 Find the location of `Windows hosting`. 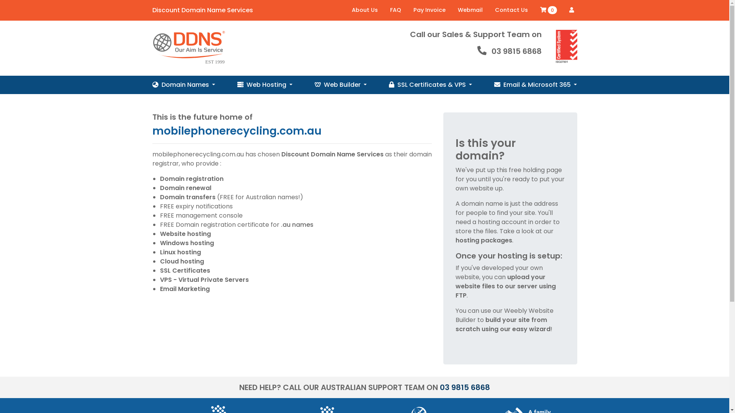

Windows hosting is located at coordinates (187, 243).